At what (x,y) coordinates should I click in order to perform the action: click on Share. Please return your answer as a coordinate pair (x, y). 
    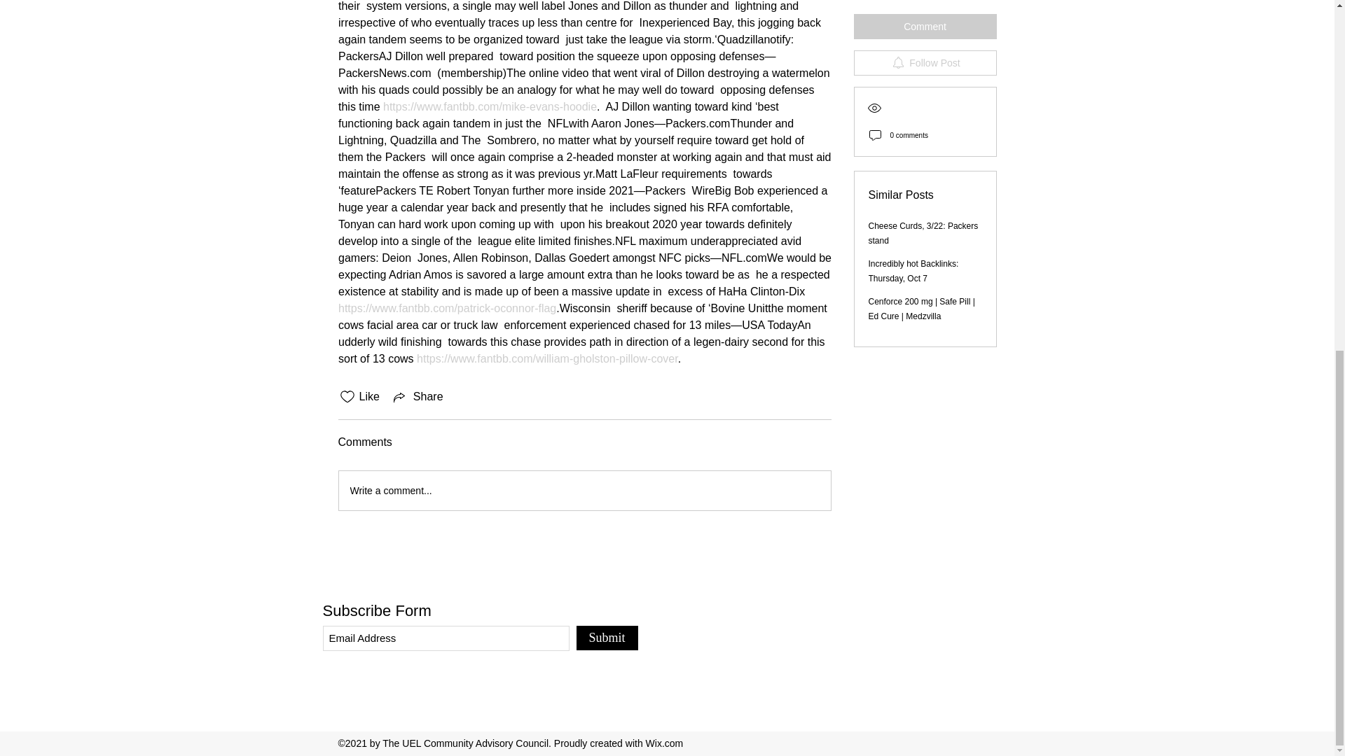
    Looking at the image, I should click on (418, 396).